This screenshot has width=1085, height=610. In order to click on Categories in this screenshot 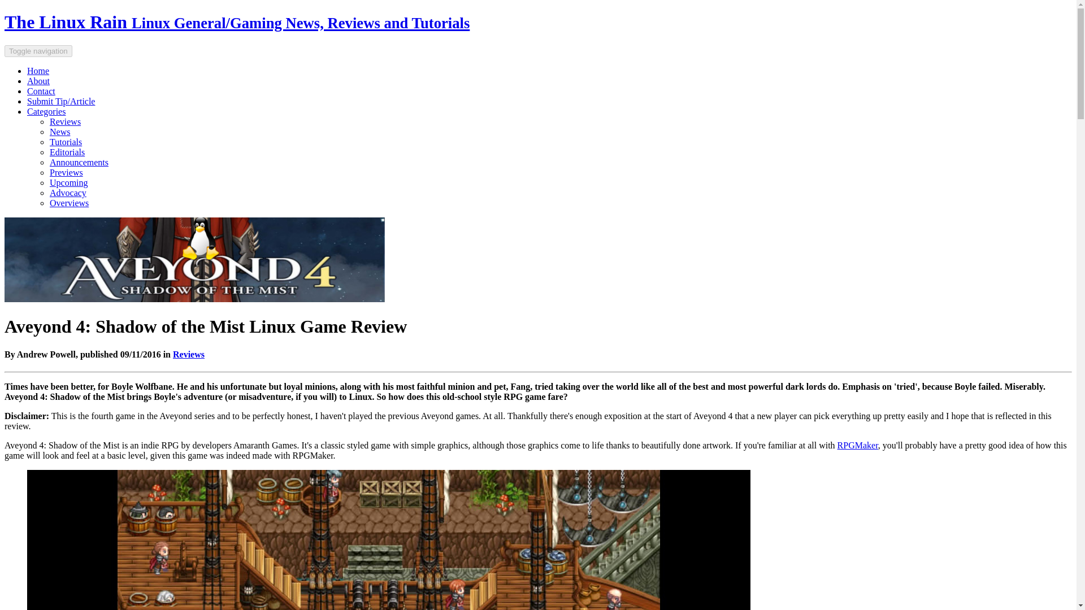, I will do `click(46, 112)`.